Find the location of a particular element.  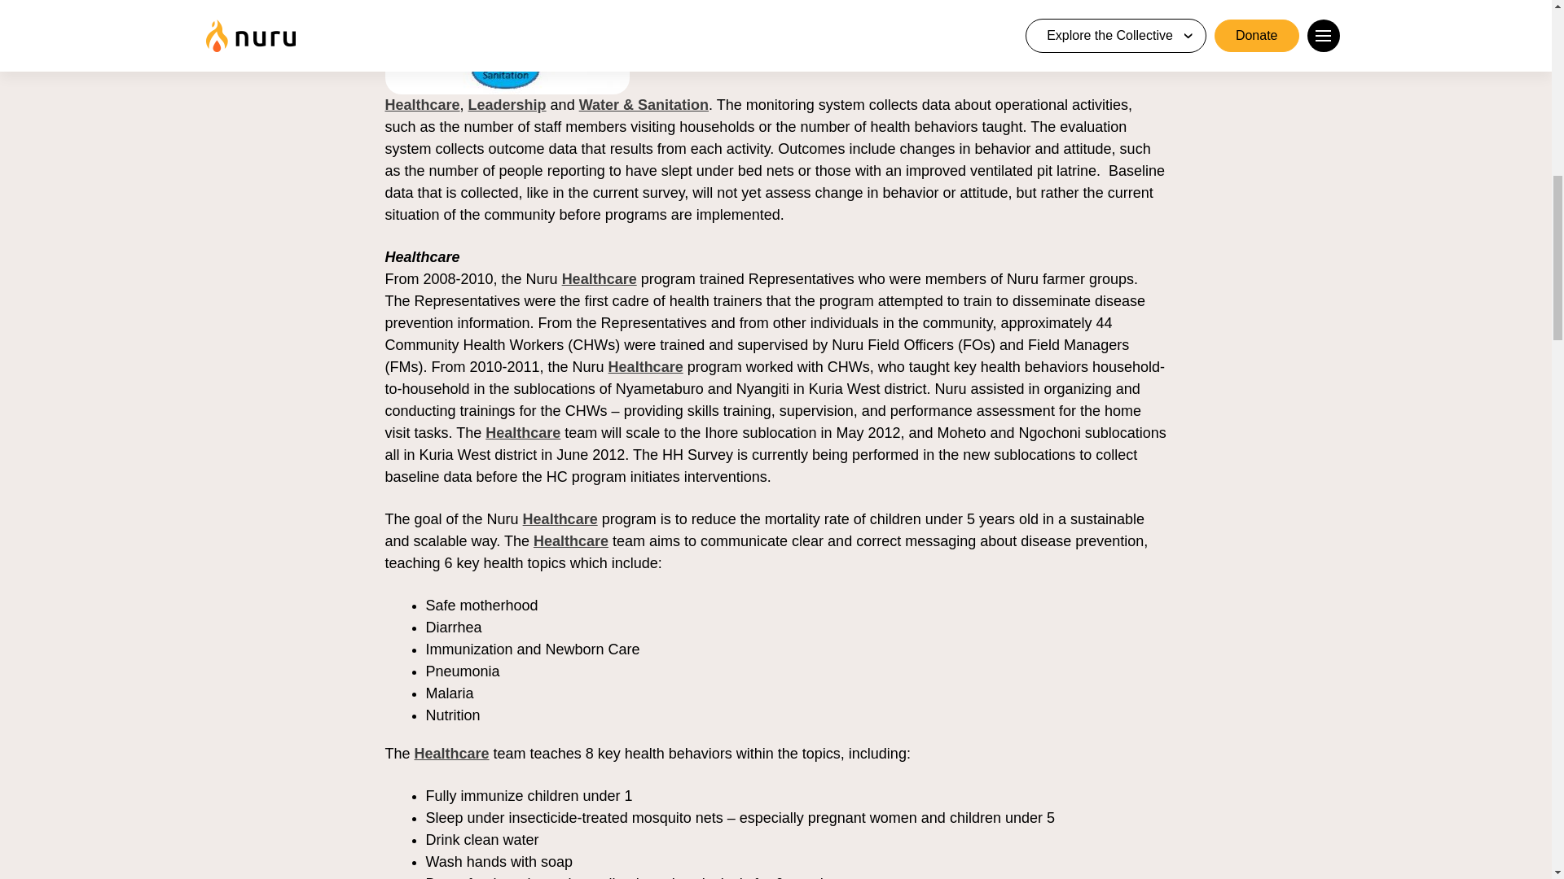

Nuru's Healthcare Program is located at coordinates (560, 519).